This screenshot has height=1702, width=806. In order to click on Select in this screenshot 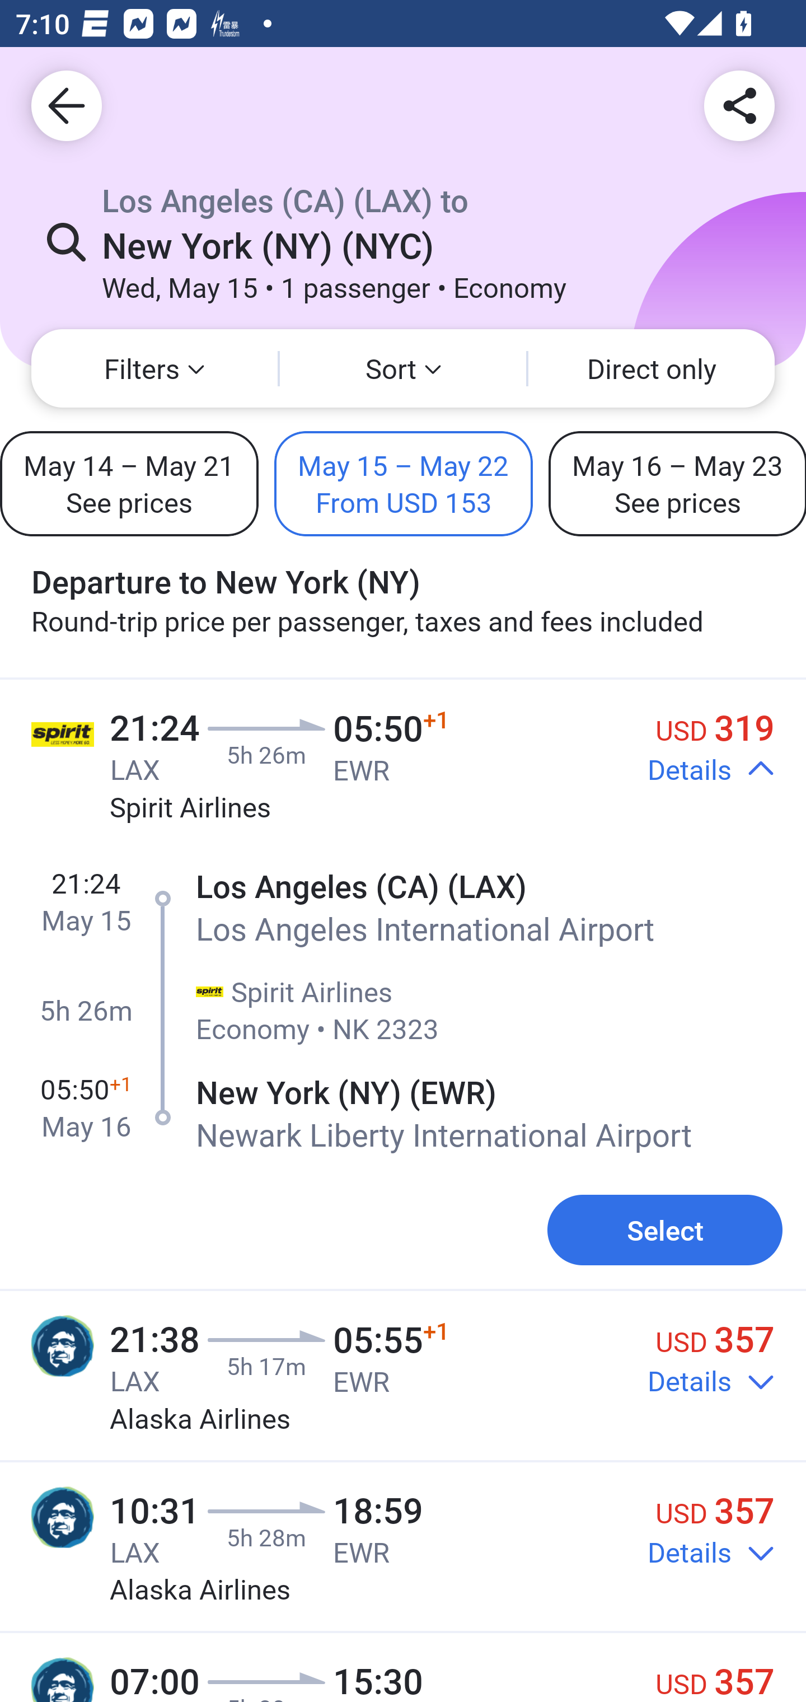, I will do `click(665, 1229)`.